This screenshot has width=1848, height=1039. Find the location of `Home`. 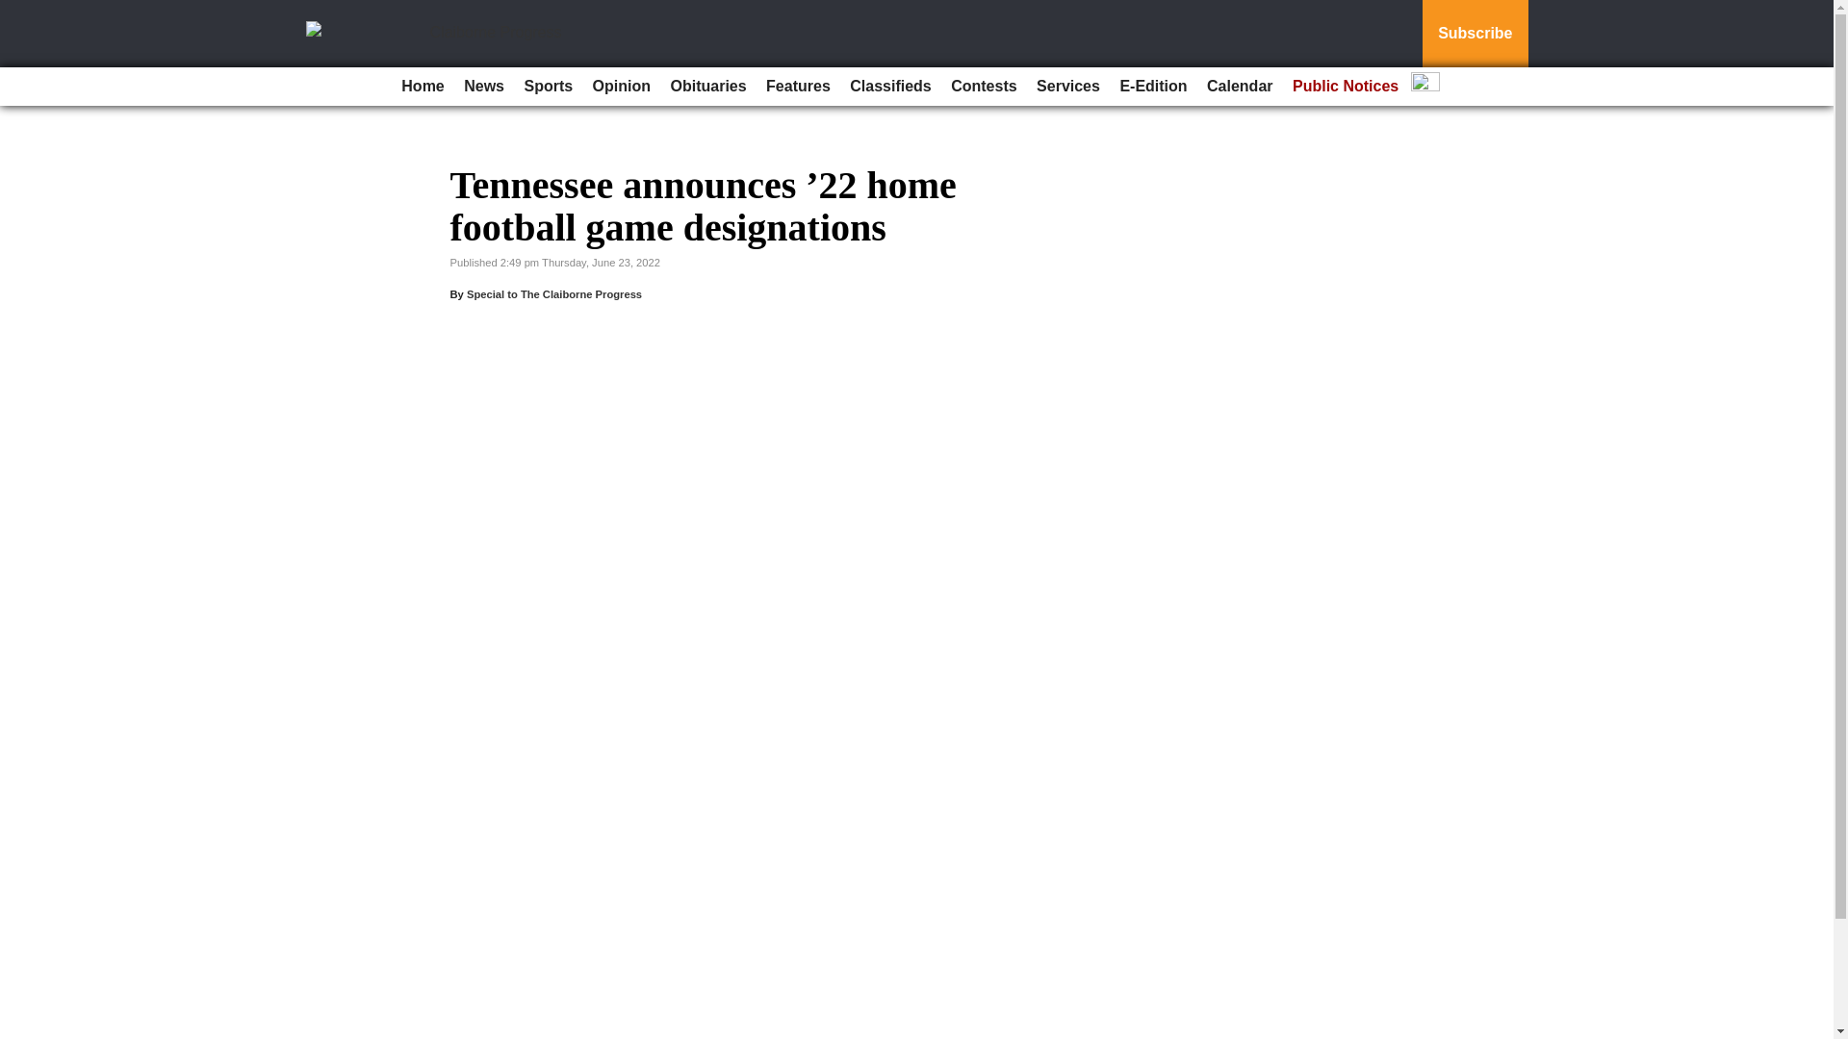

Home is located at coordinates (422, 87).